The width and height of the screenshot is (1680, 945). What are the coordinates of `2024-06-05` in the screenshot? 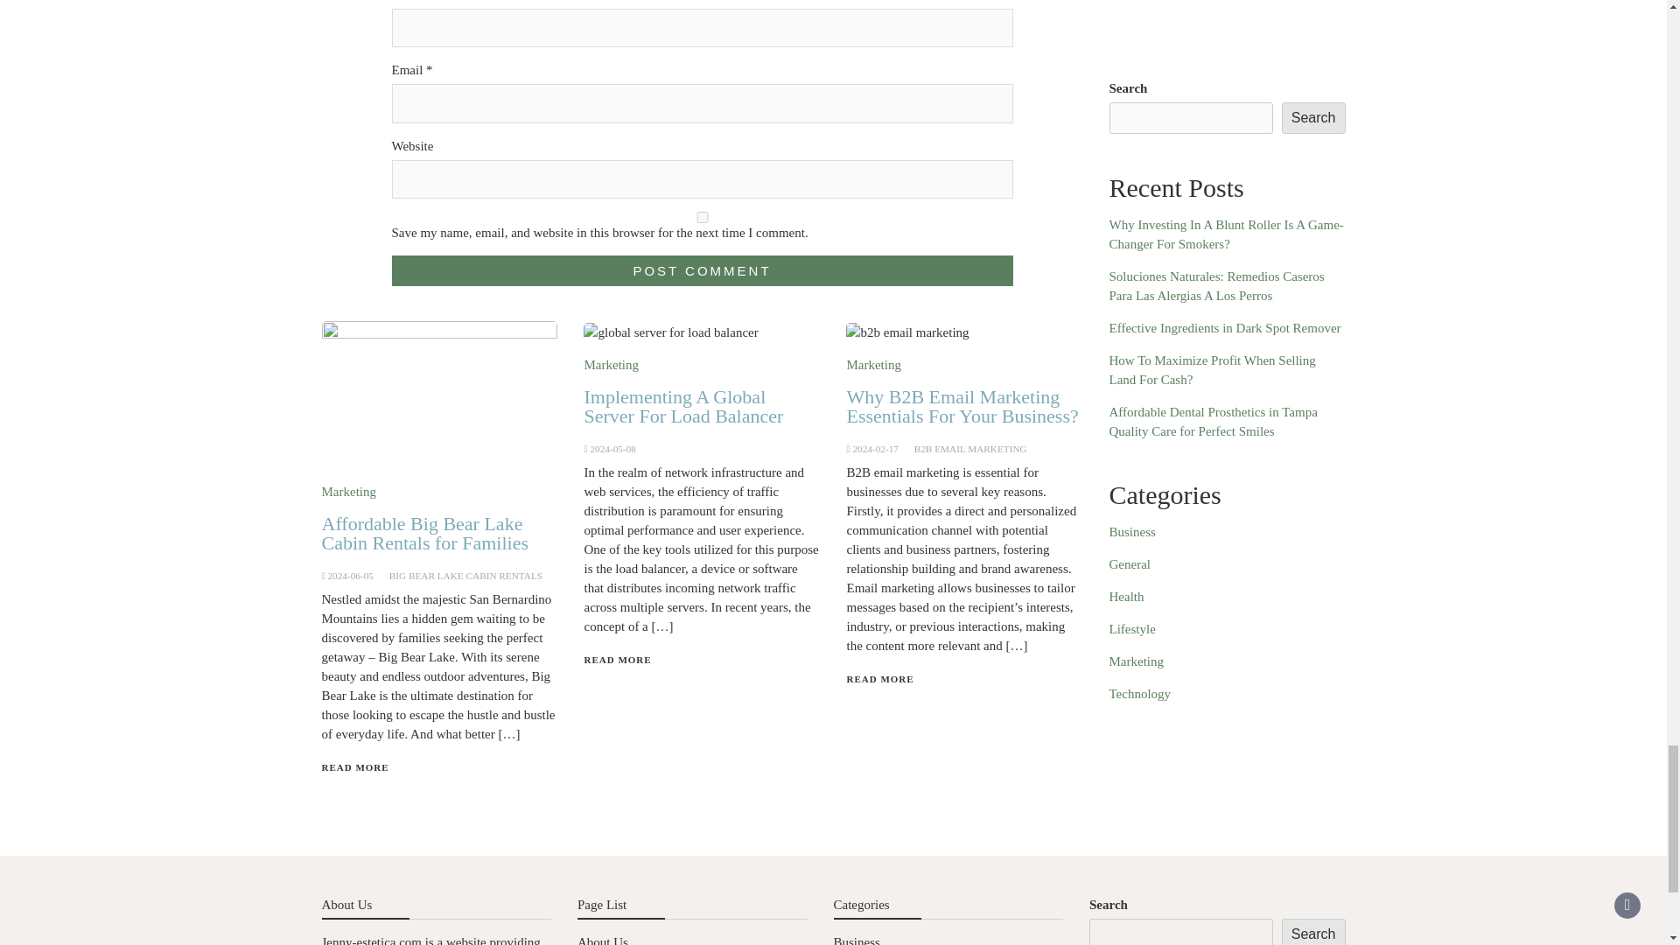 It's located at (350, 576).